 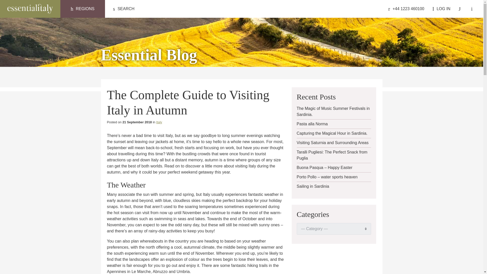 I want to click on LOG IN, so click(x=441, y=9).